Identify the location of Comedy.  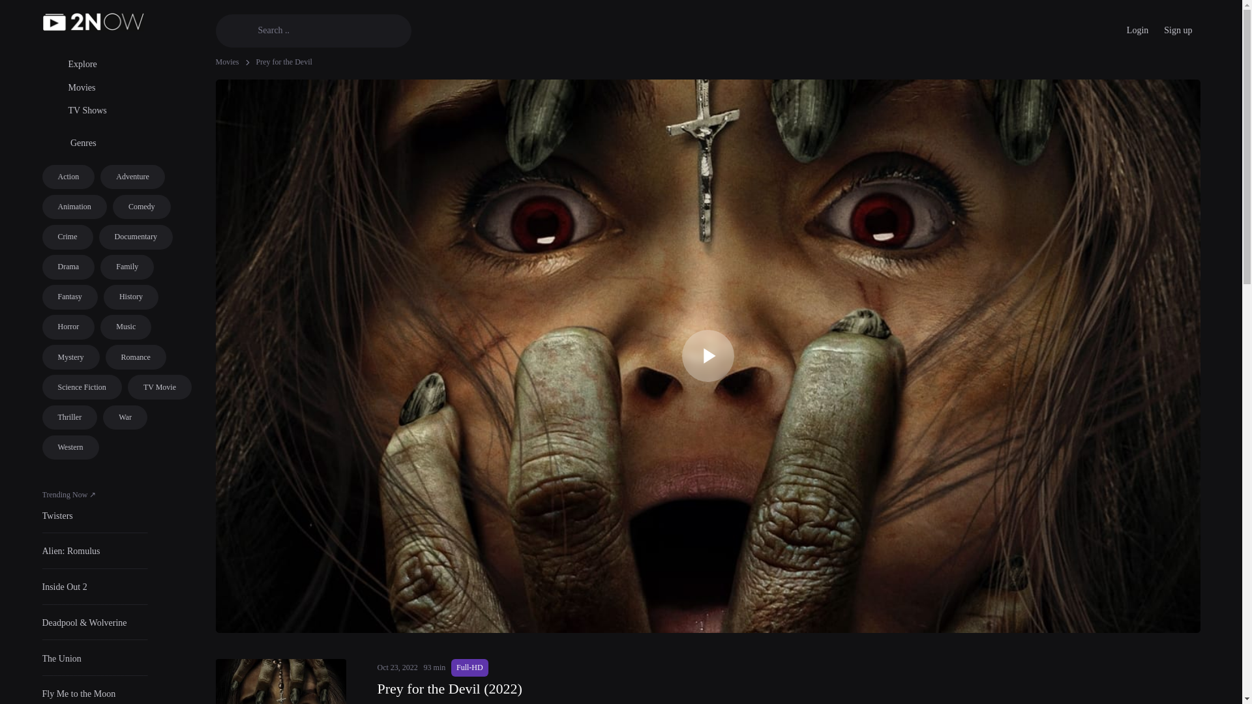
(141, 207).